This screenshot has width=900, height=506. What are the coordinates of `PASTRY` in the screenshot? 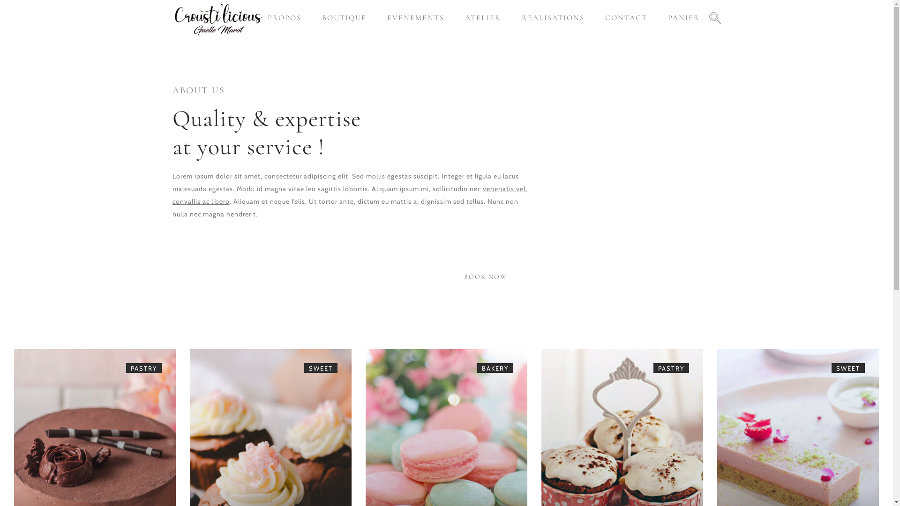 It's located at (144, 368).